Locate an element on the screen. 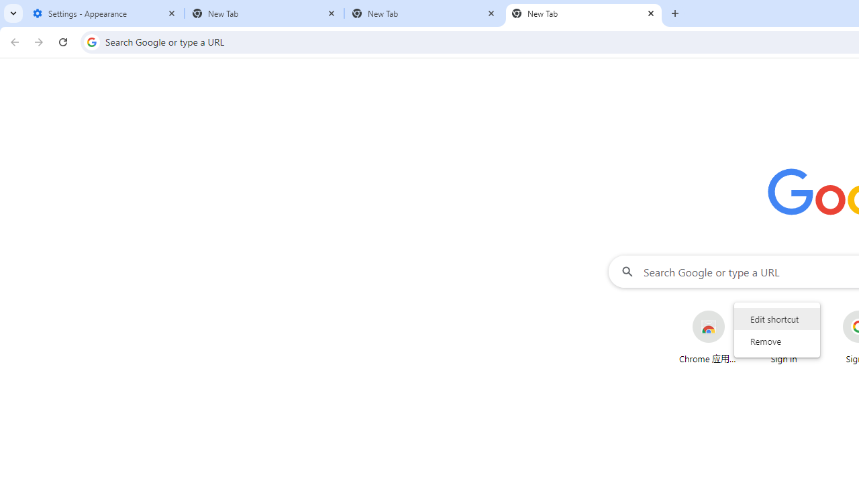 Image resolution: width=859 pixels, height=483 pixels. Remove is located at coordinates (777, 341).